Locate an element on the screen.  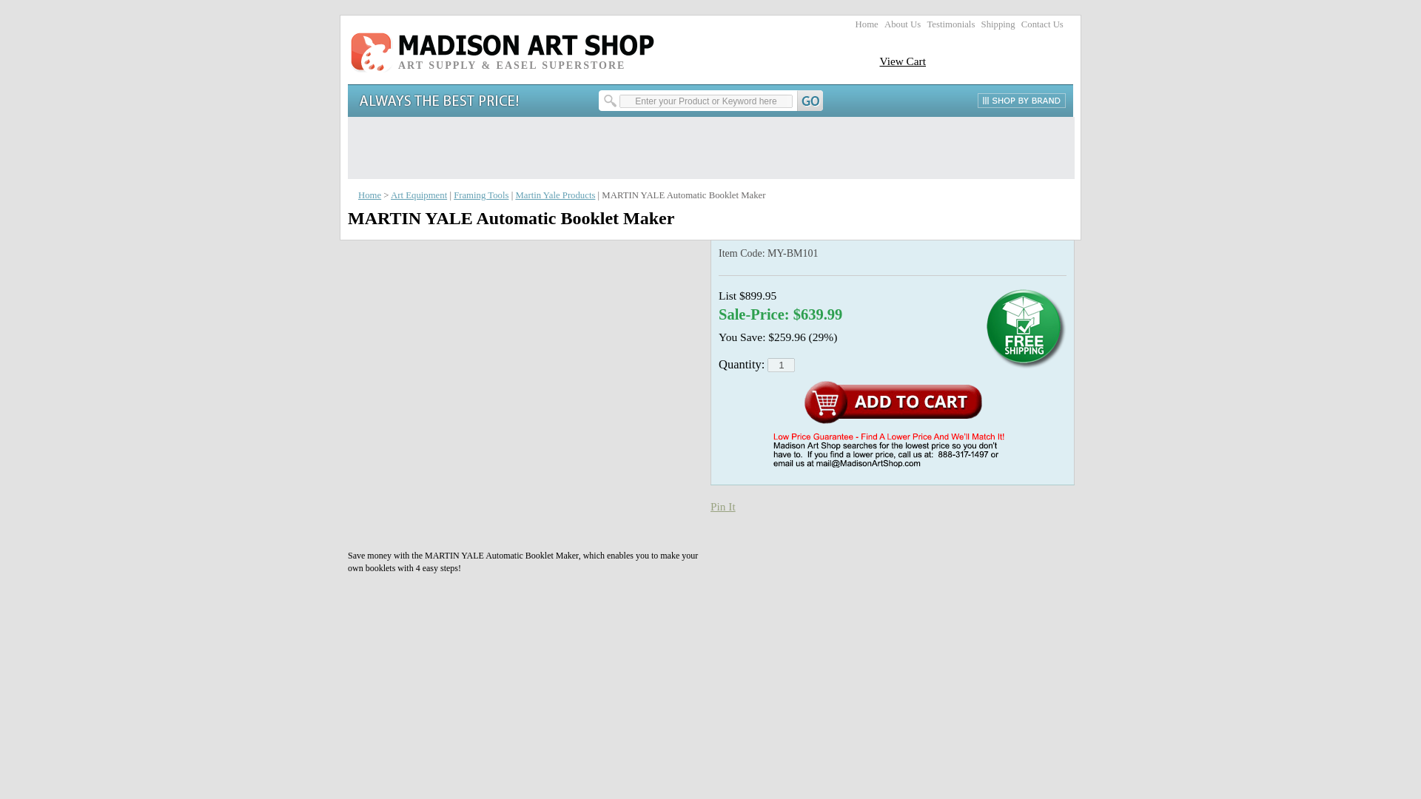
Pin It is located at coordinates (723, 506).